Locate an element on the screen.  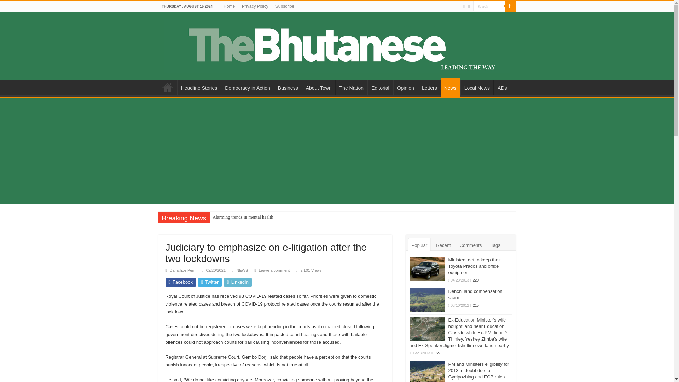
About Town is located at coordinates (319, 87).